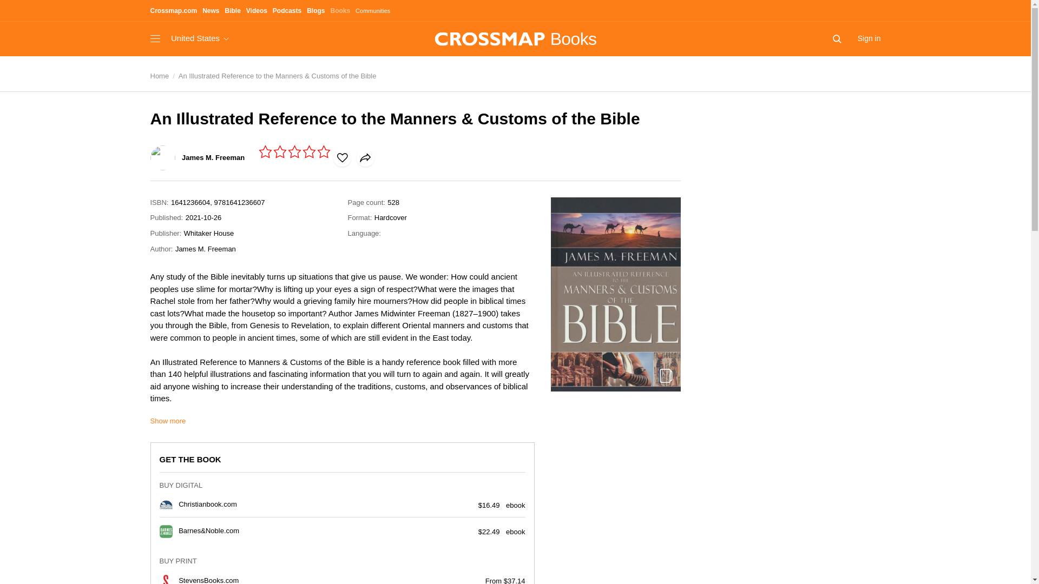  I want to click on News, so click(211, 12).